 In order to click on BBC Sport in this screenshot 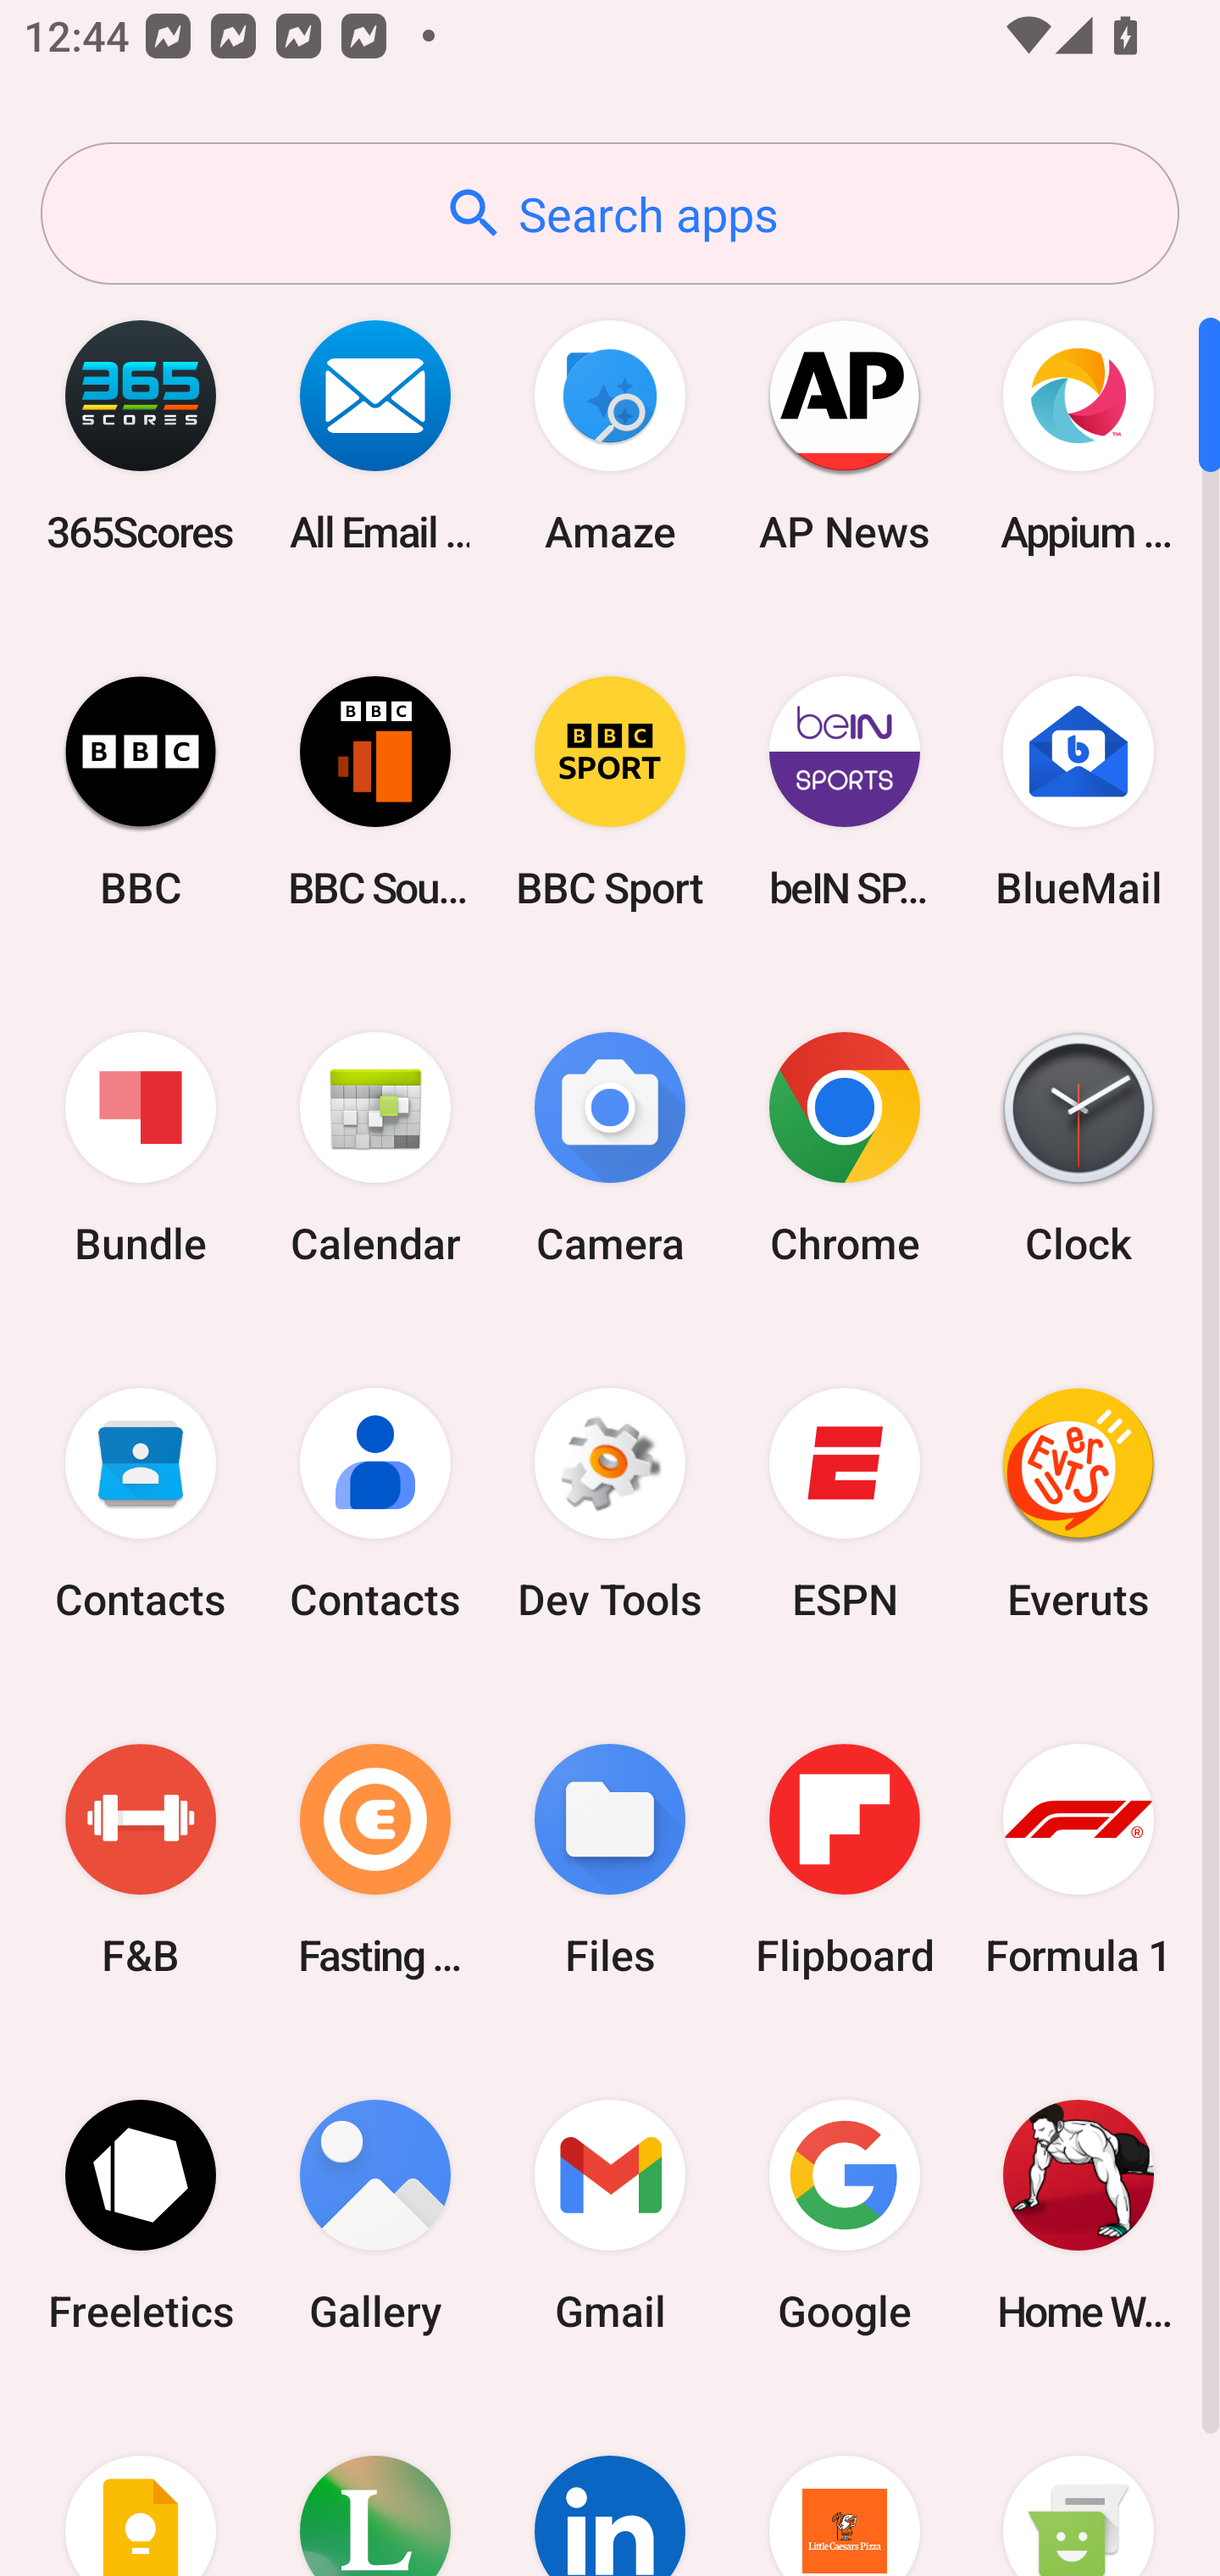, I will do `click(610, 791)`.